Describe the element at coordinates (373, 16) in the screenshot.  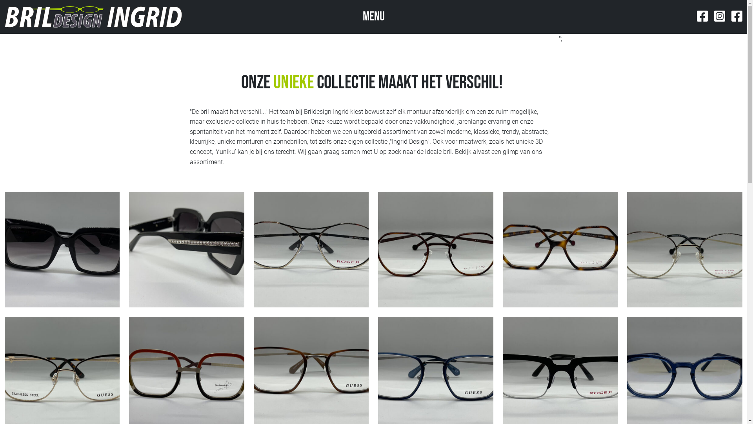
I see `Menu` at that location.